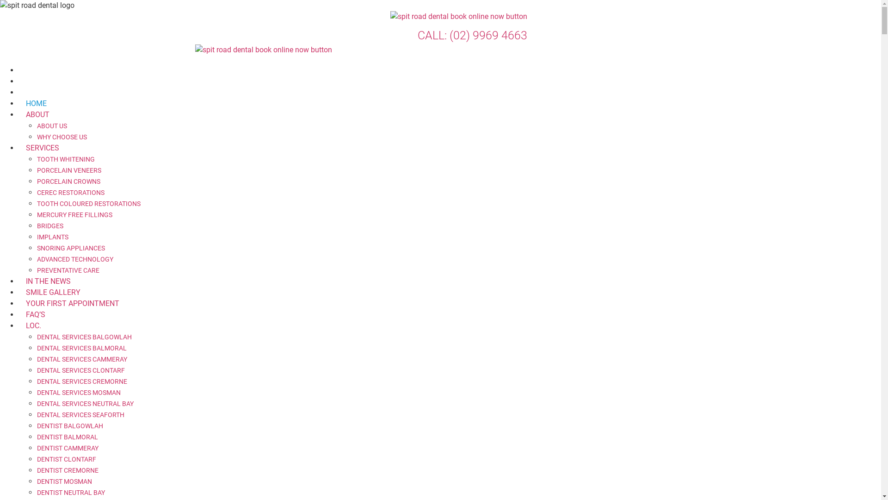  What do you see at coordinates (85, 404) in the screenshot?
I see `DENTAL SERVICES NEUTRAL BAY` at bounding box center [85, 404].